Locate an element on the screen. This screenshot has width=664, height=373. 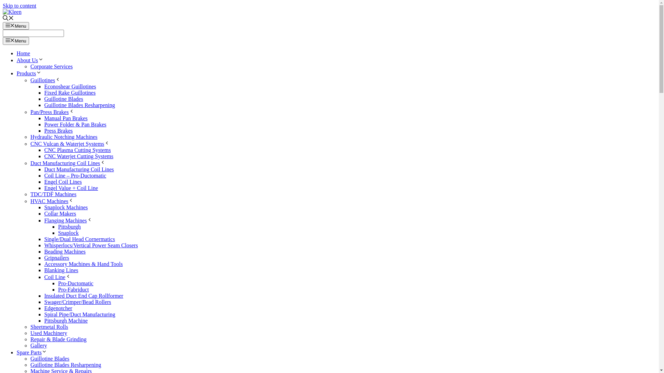
TDC/TDF Machines is located at coordinates (53, 194).